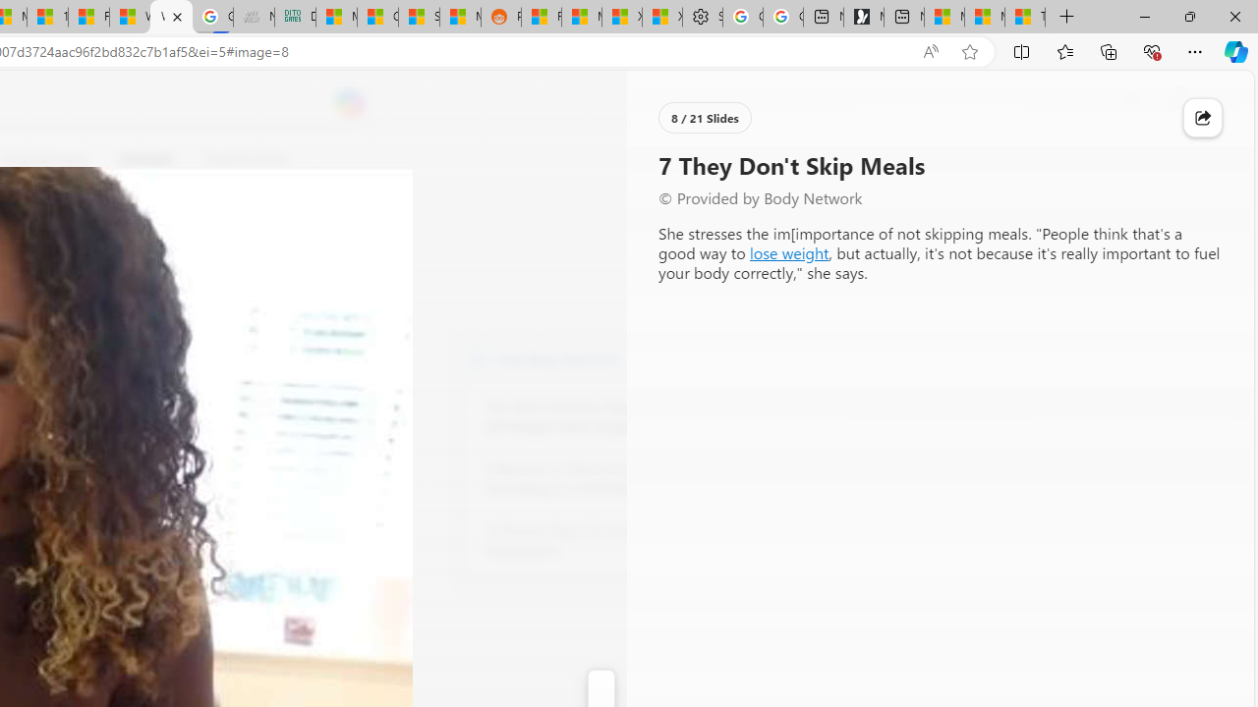  What do you see at coordinates (903, 18) in the screenshot?
I see `New tab` at bounding box center [903, 18].